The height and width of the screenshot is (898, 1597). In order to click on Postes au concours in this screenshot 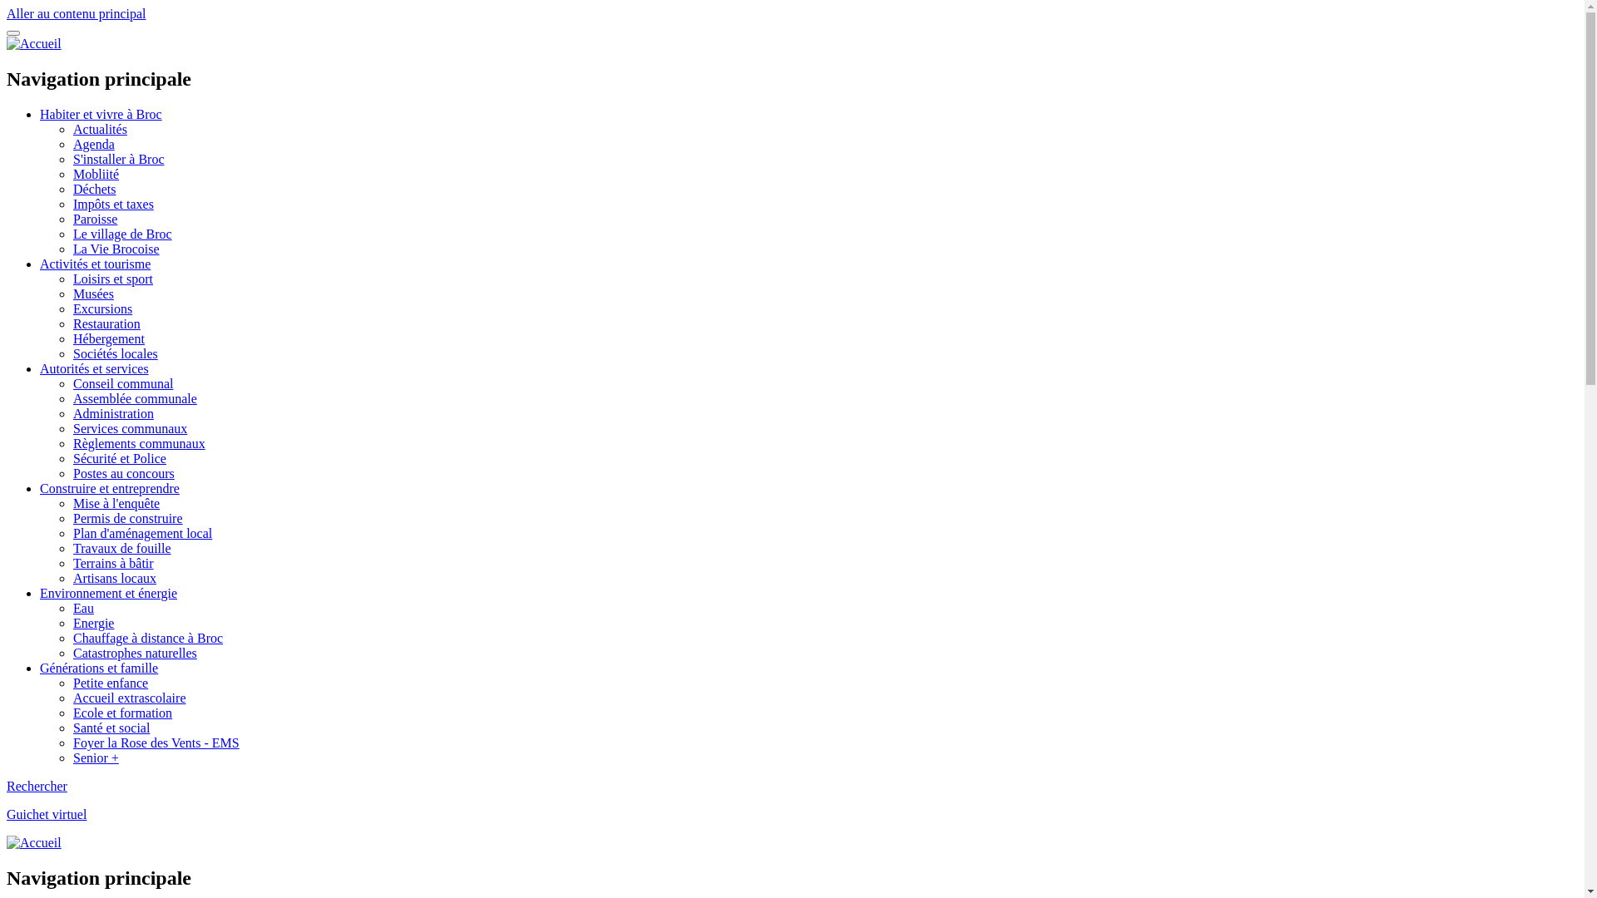, I will do `click(124, 474)`.